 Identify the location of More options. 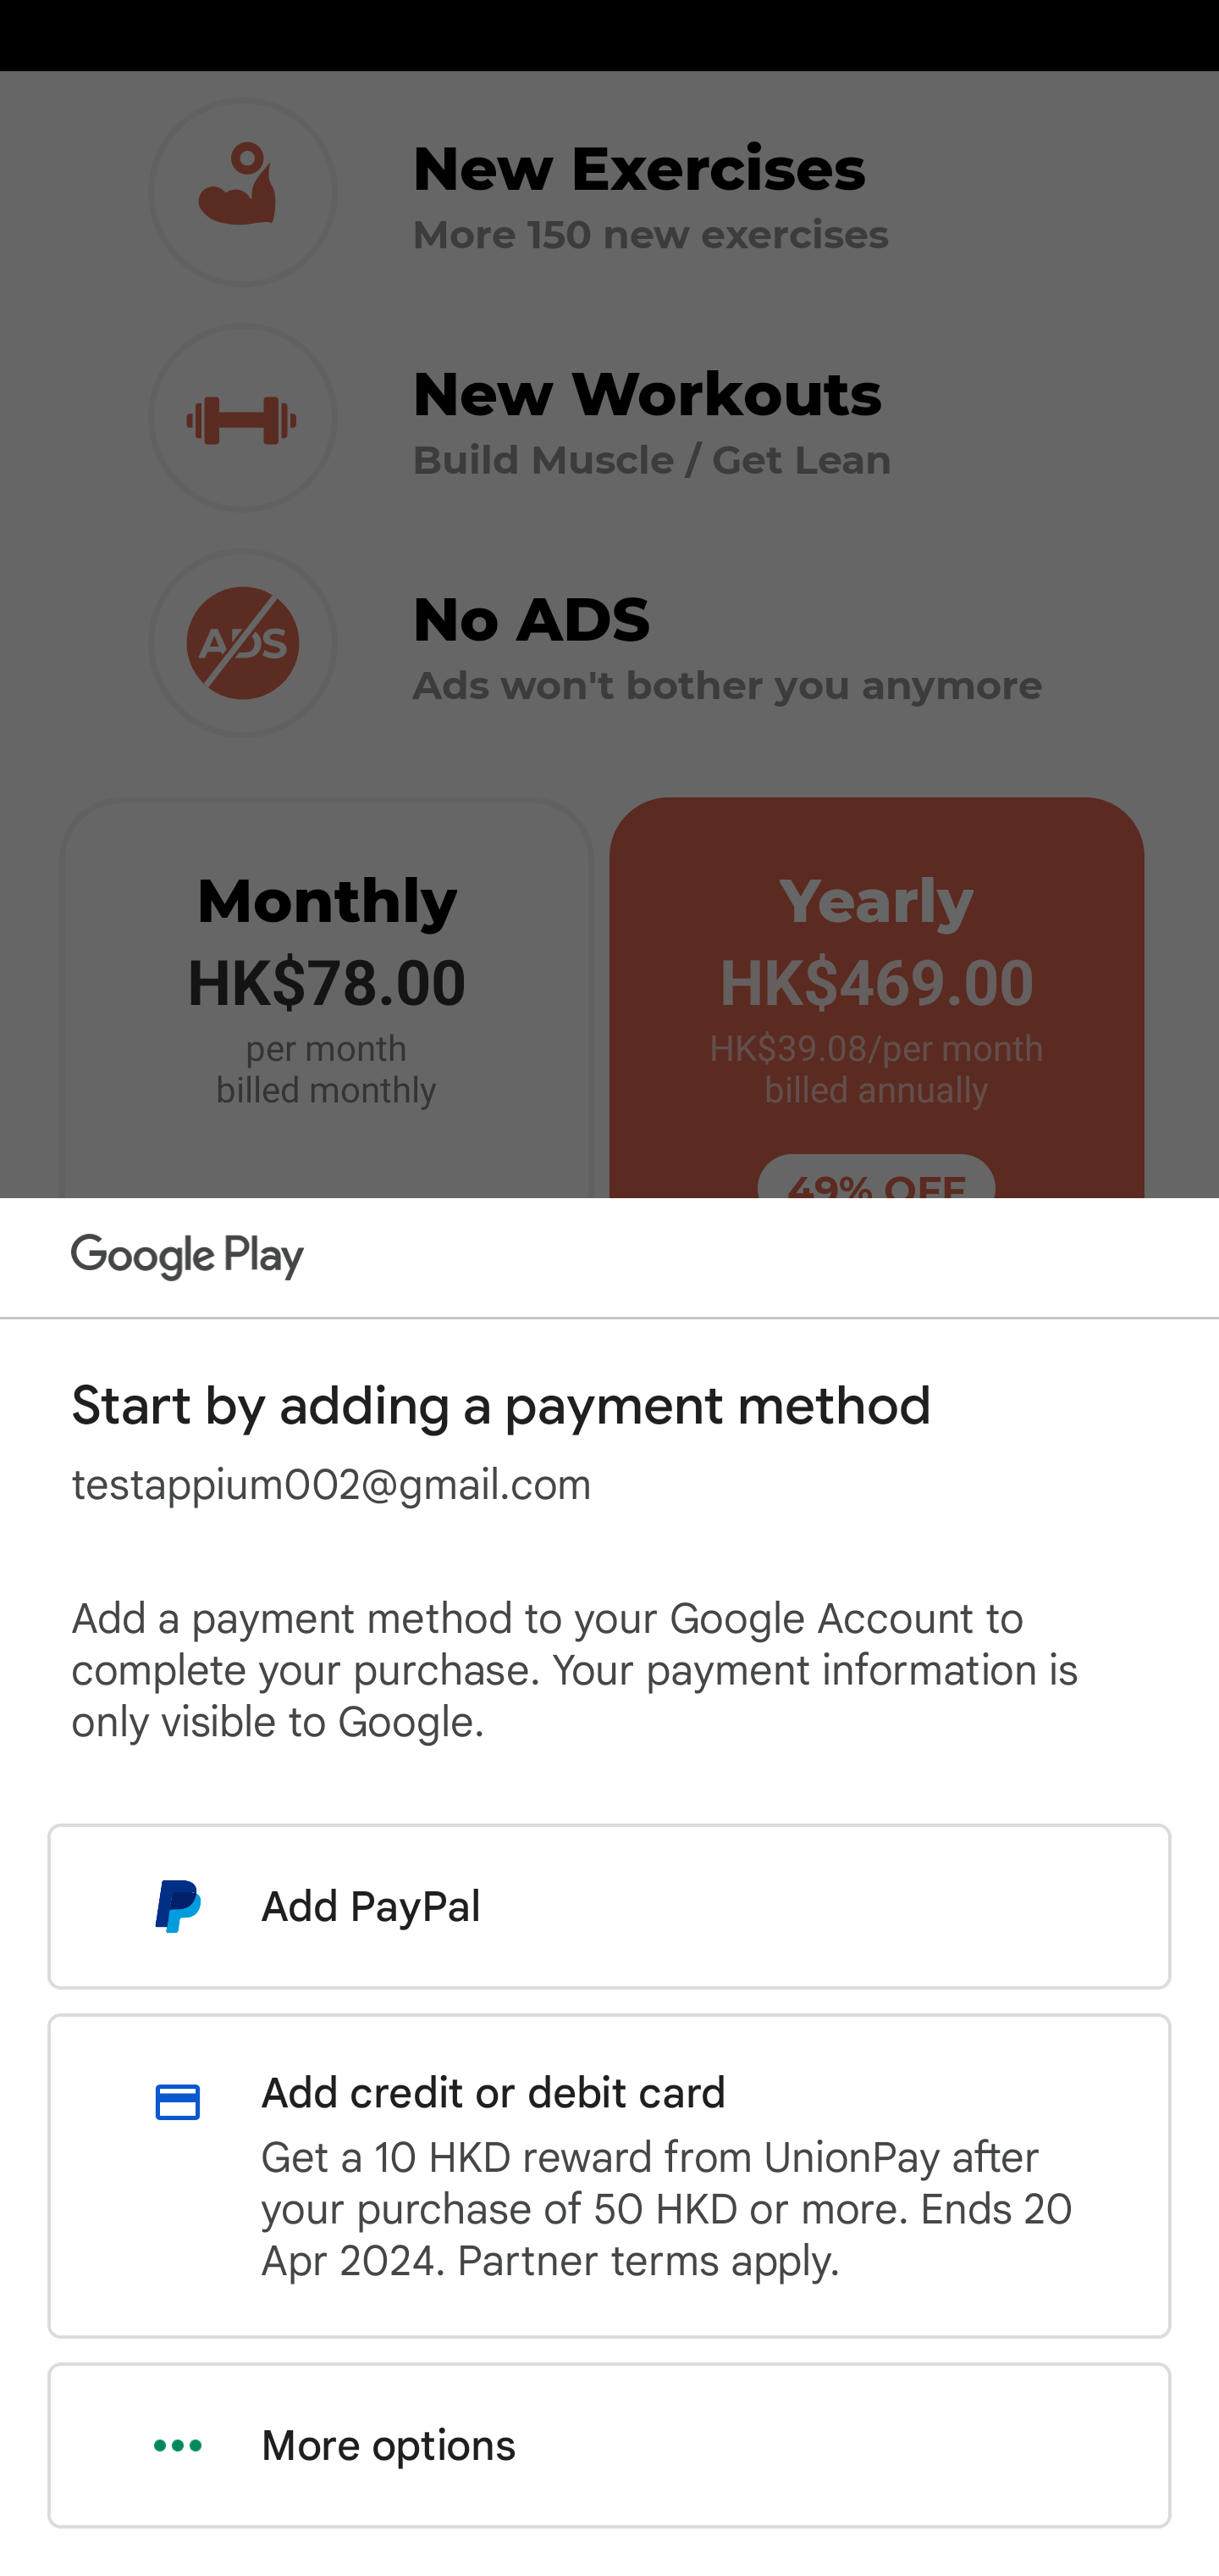
(609, 2446).